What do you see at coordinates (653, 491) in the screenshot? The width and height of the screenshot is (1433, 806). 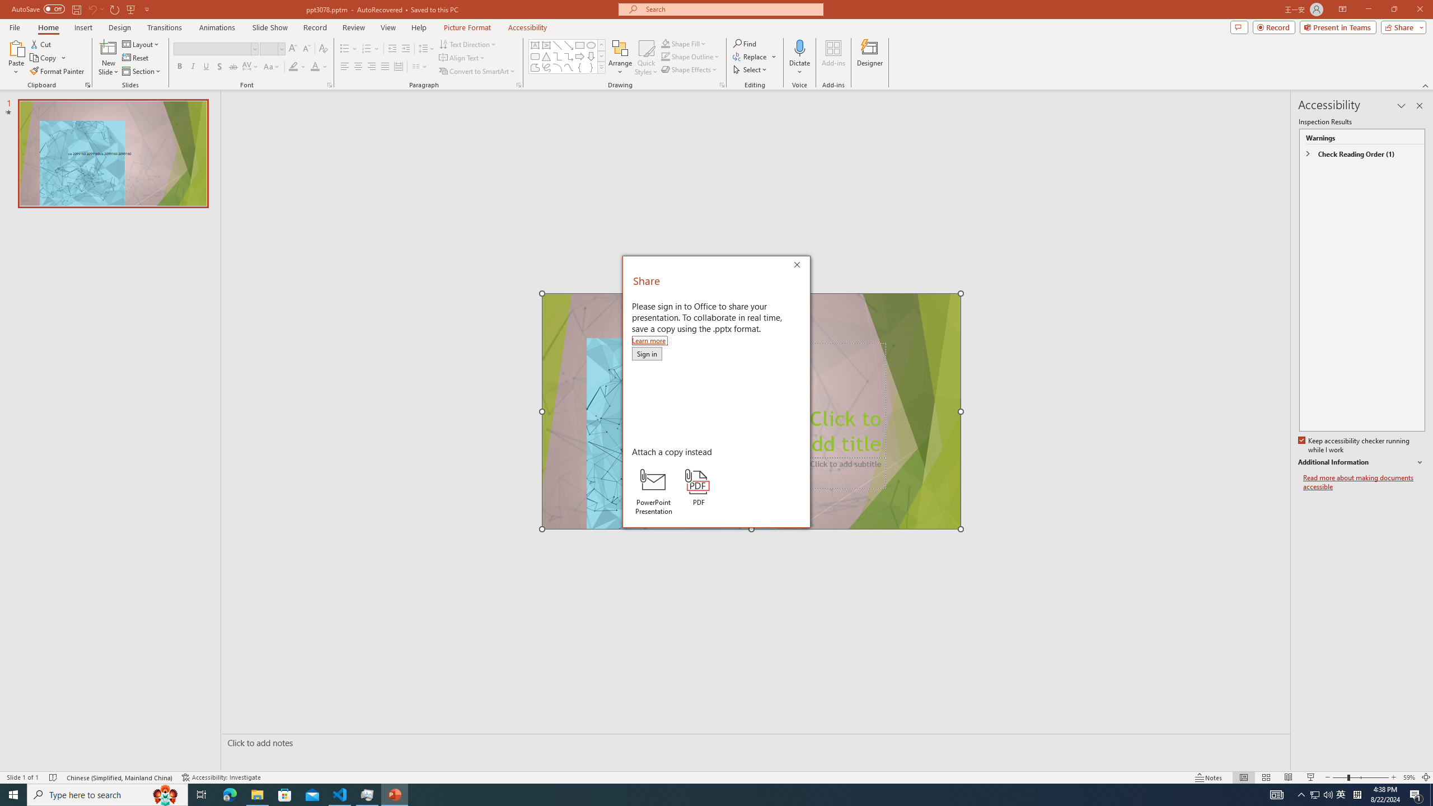 I see `PowerPoint Presentation` at bounding box center [653, 491].